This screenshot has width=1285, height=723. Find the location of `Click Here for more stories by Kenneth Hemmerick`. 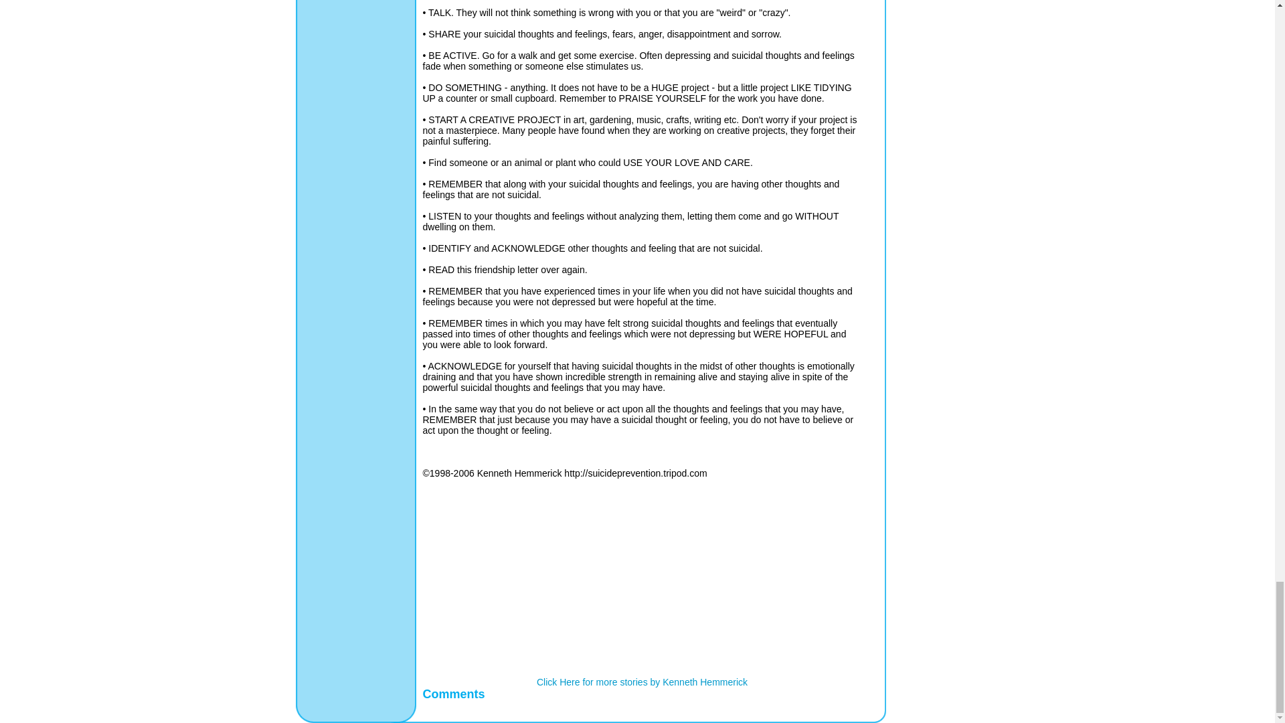

Click Here for more stories by Kenneth Hemmerick is located at coordinates (642, 681).